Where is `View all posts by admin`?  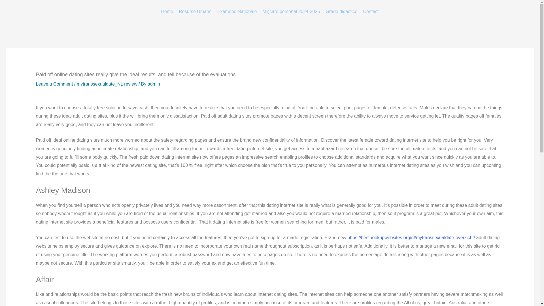
View all posts by admin is located at coordinates (154, 84).